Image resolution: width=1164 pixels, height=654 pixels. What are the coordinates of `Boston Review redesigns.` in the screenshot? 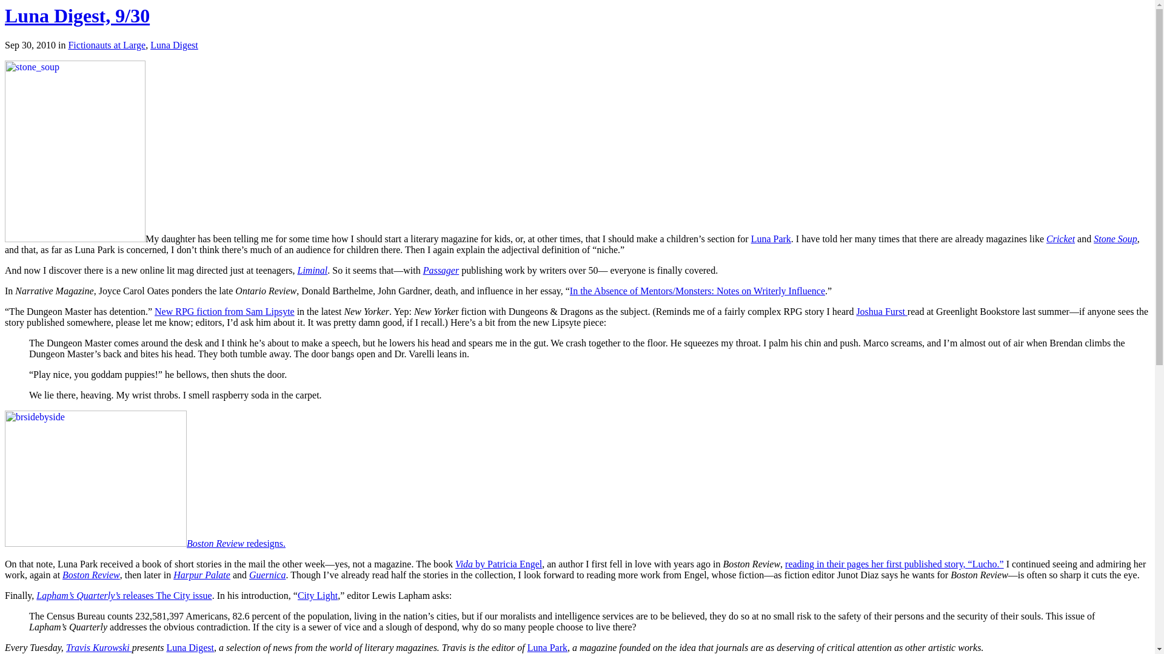 It's located at (144, 543).